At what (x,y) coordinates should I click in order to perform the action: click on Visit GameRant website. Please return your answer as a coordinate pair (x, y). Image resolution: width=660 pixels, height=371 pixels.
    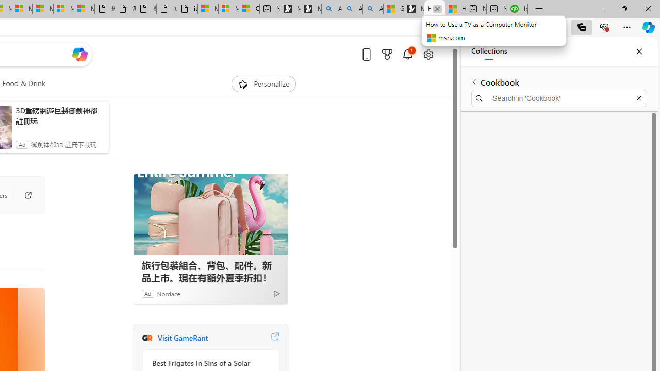
    Looking at the image, I should click on (274, 338).